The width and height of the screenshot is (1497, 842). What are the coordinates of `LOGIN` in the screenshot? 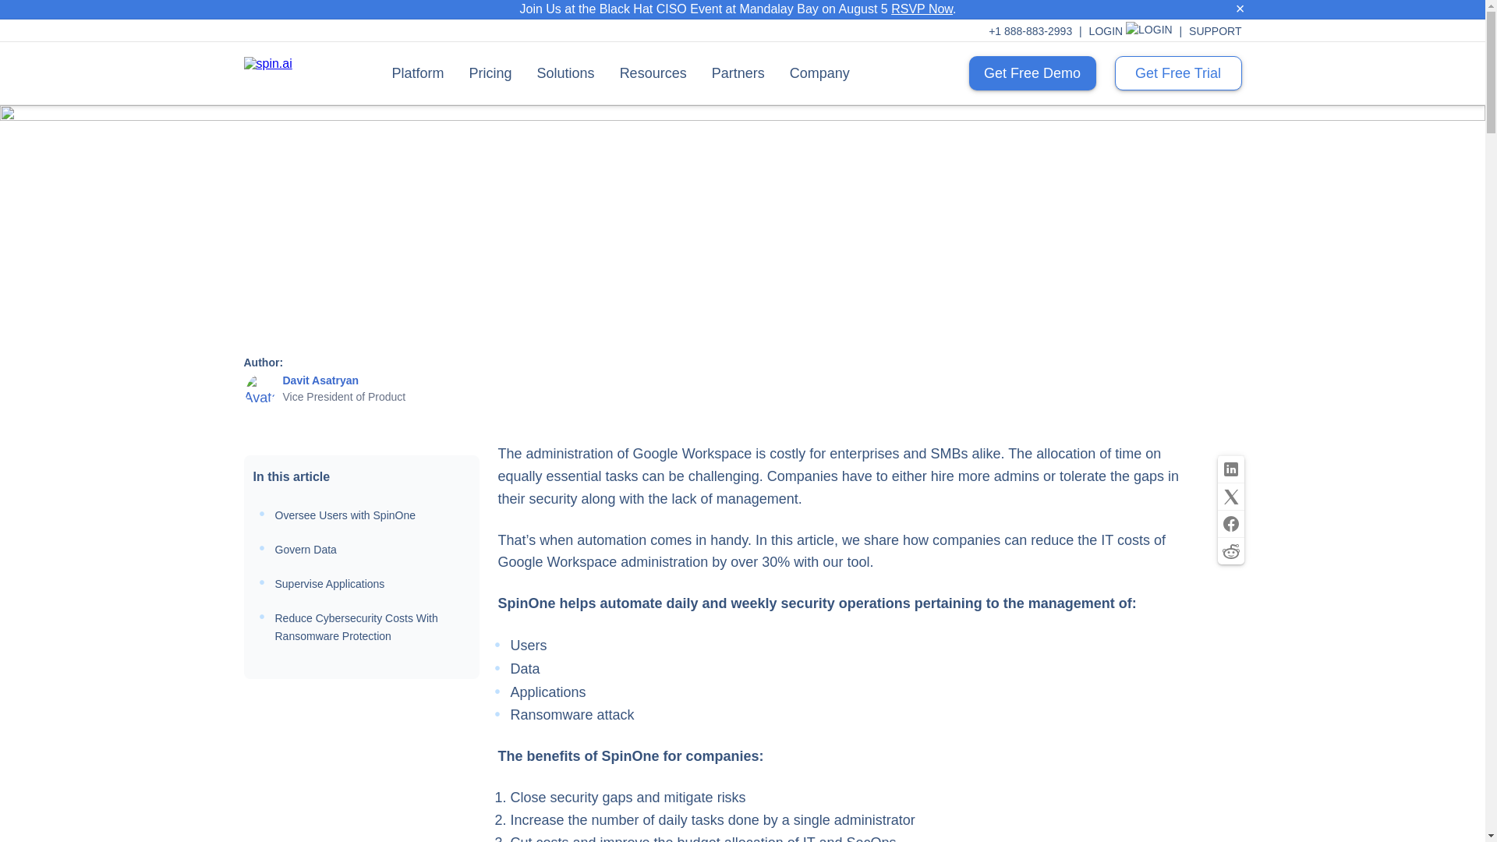 It's located at (1138, 31).